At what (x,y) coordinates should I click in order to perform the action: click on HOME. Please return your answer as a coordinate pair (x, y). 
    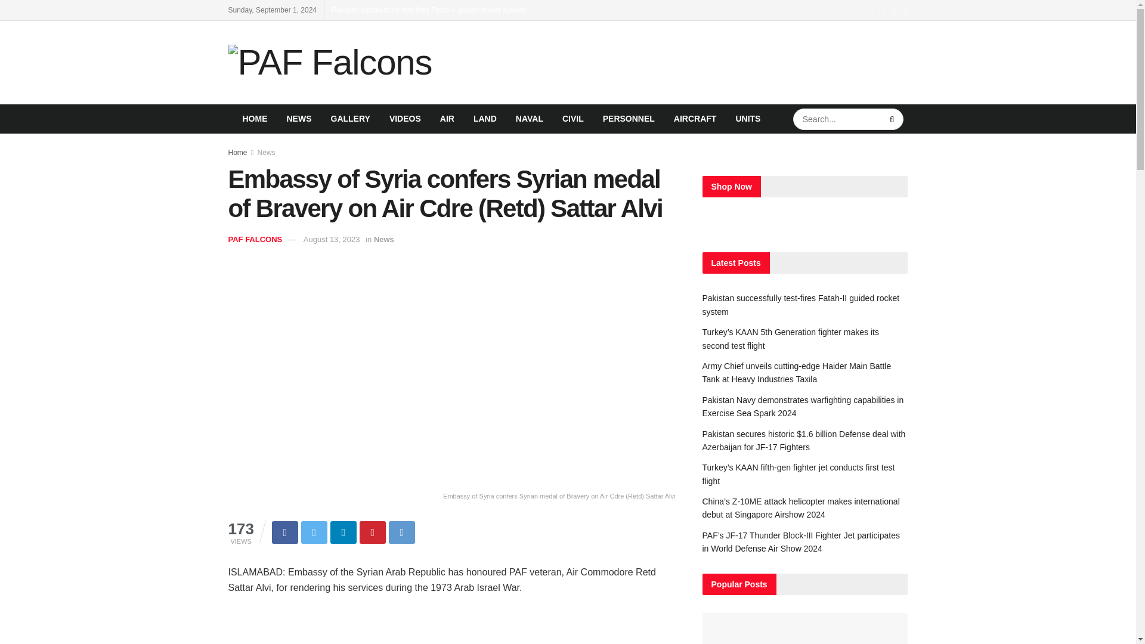
    Looking at the image, I should click on (254, 118).